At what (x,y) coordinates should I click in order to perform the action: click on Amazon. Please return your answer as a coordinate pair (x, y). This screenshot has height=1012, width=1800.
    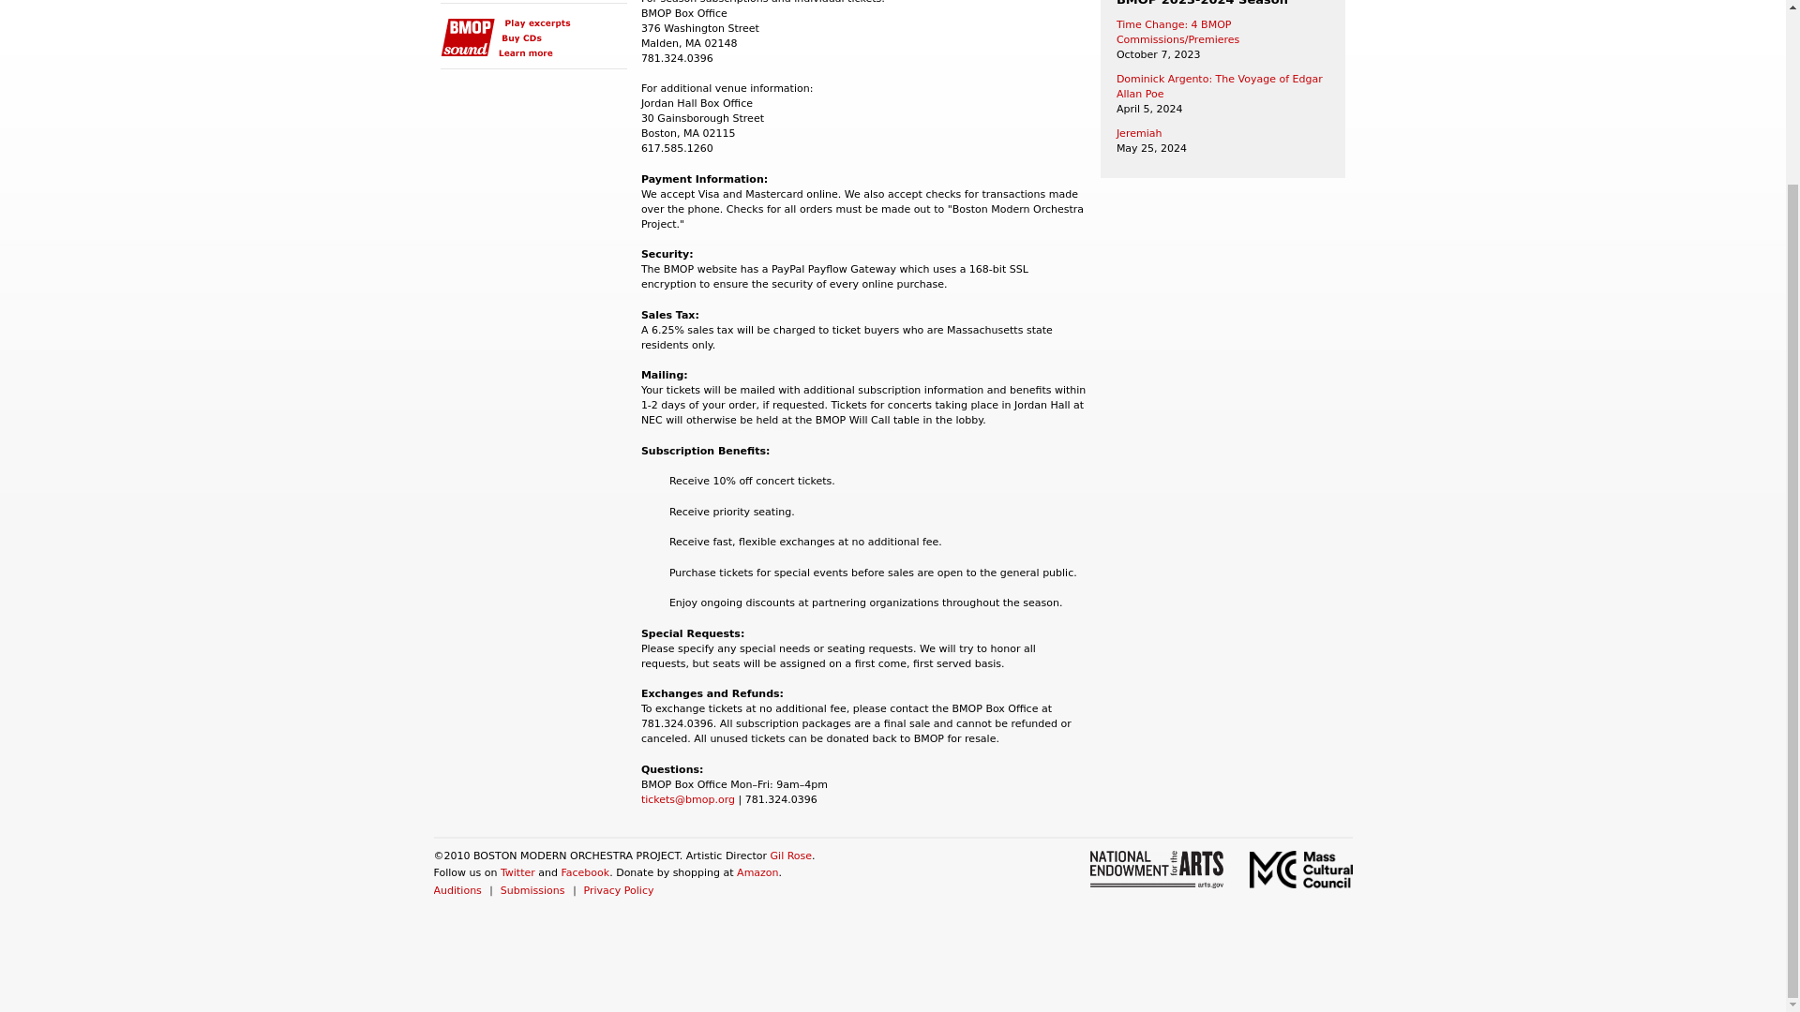
    Looking at the image, I should click on (757, 872).